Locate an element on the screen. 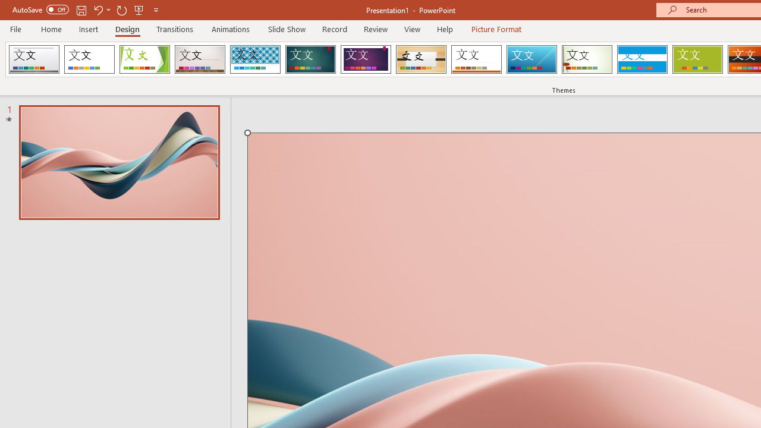 The width and height of the screenshot is (761, 428). Picture Format is located at coordinates (496, 29).